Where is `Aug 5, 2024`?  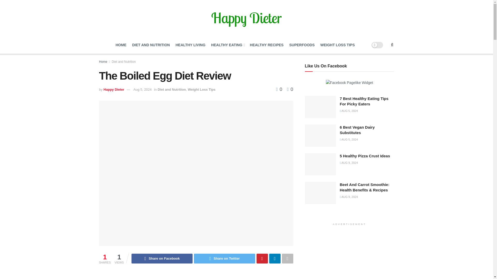 Aug 5, 2024 is located at coordinates (142, 89).